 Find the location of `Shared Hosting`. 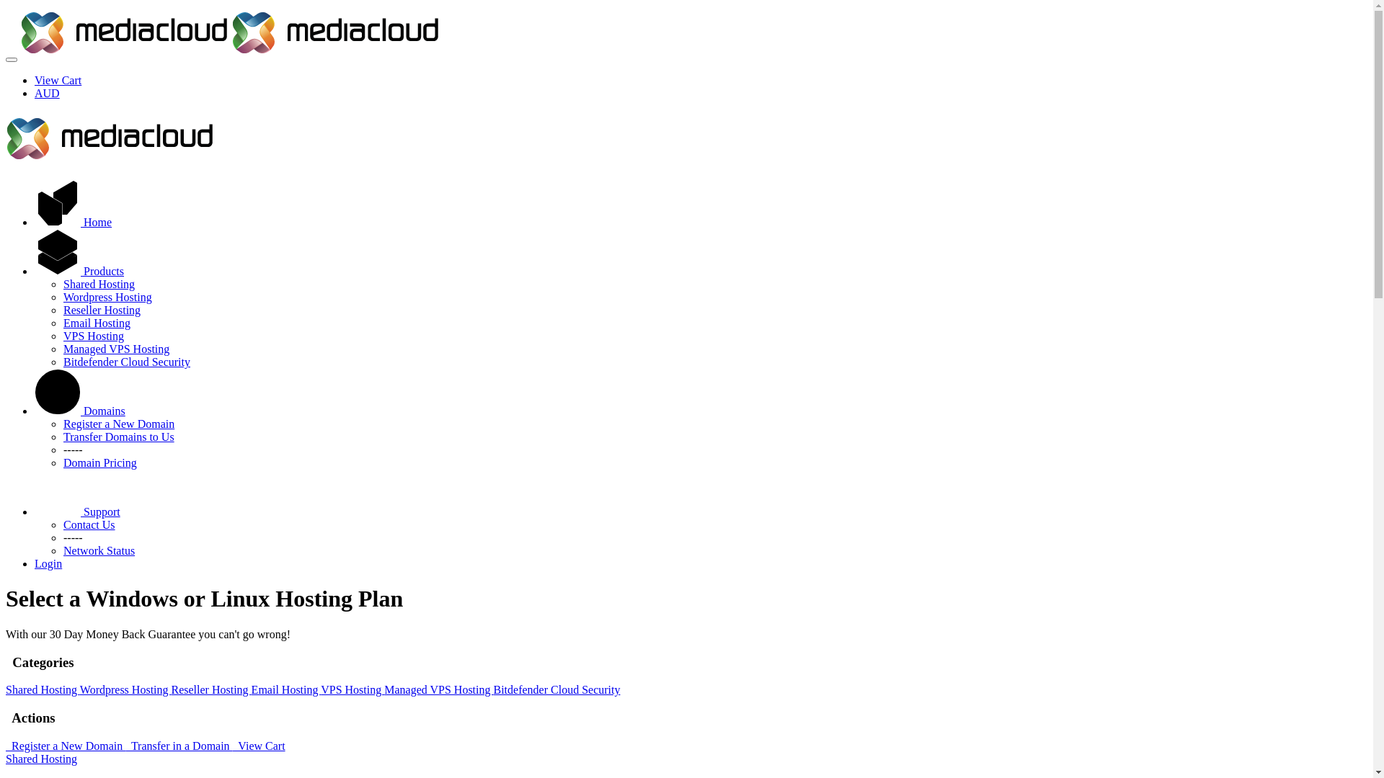

Shared Hosting is located at coordinates (43, 690).